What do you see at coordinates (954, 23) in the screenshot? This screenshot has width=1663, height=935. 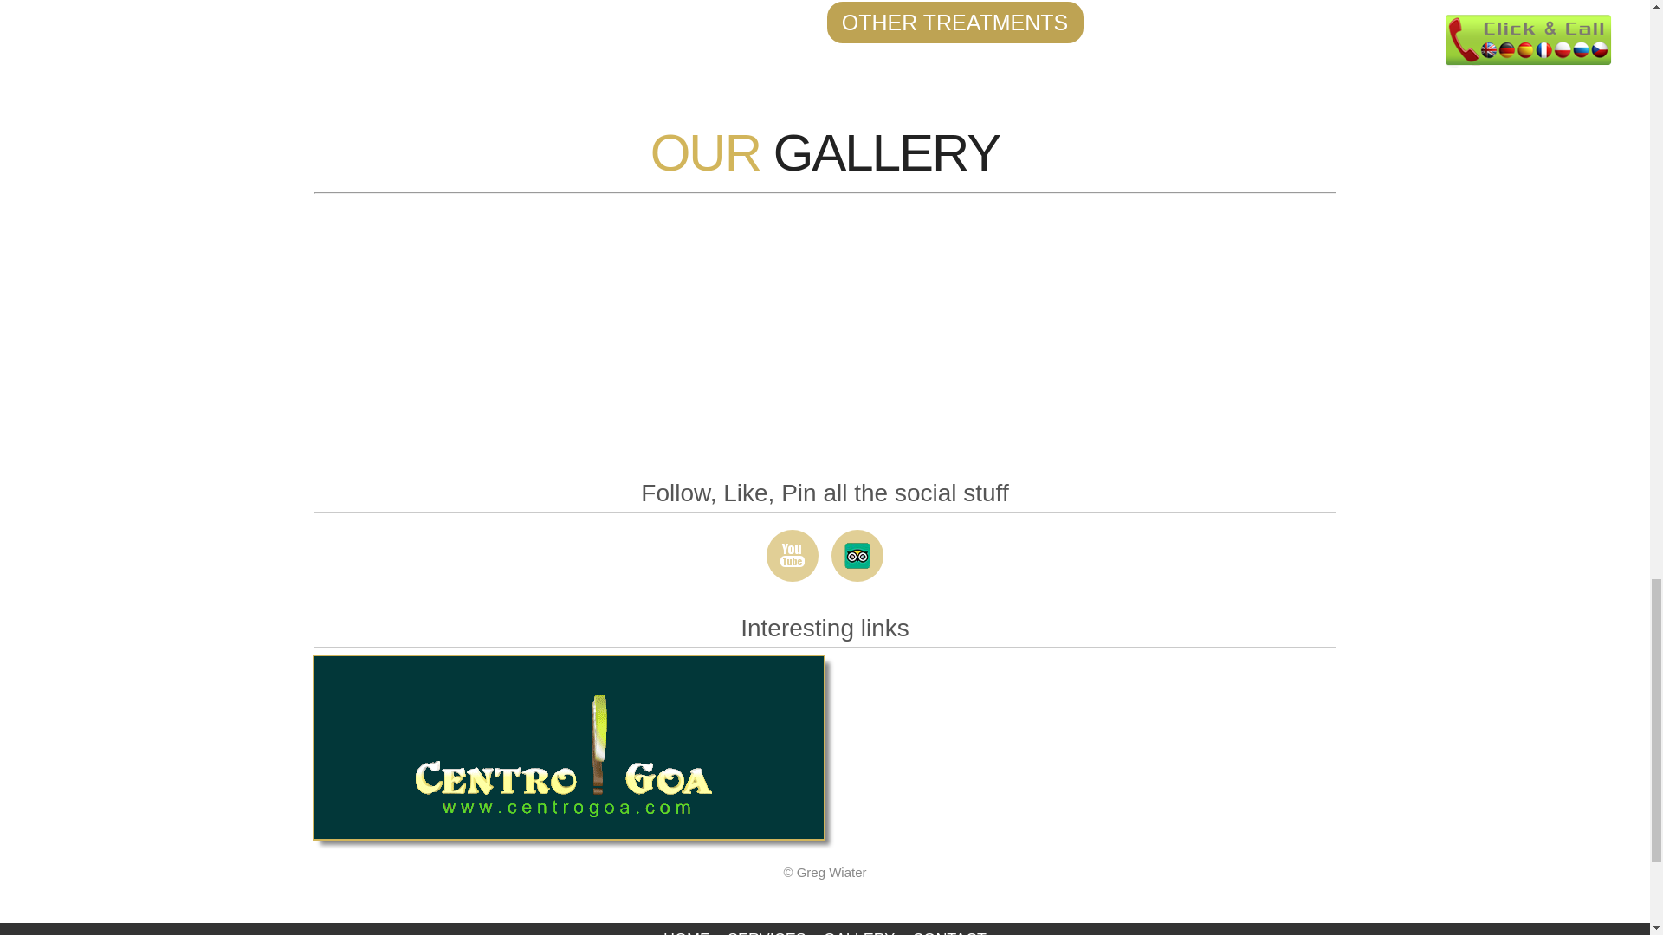 I see `OTHER TREATMENTS` at bounding box center [954, 23].